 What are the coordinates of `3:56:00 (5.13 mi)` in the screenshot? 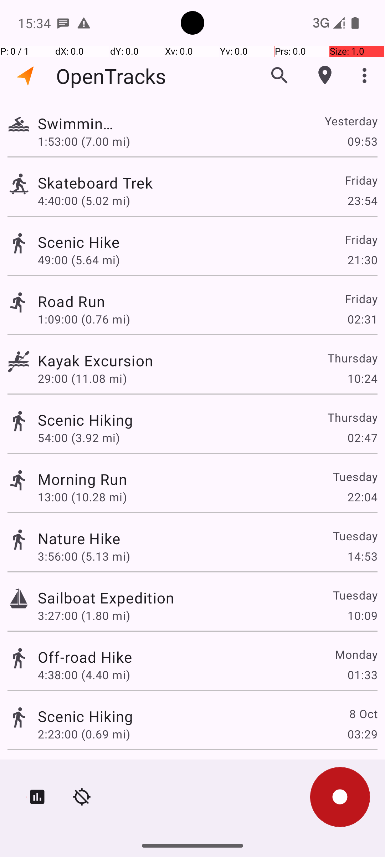 It's located at (84, 556).